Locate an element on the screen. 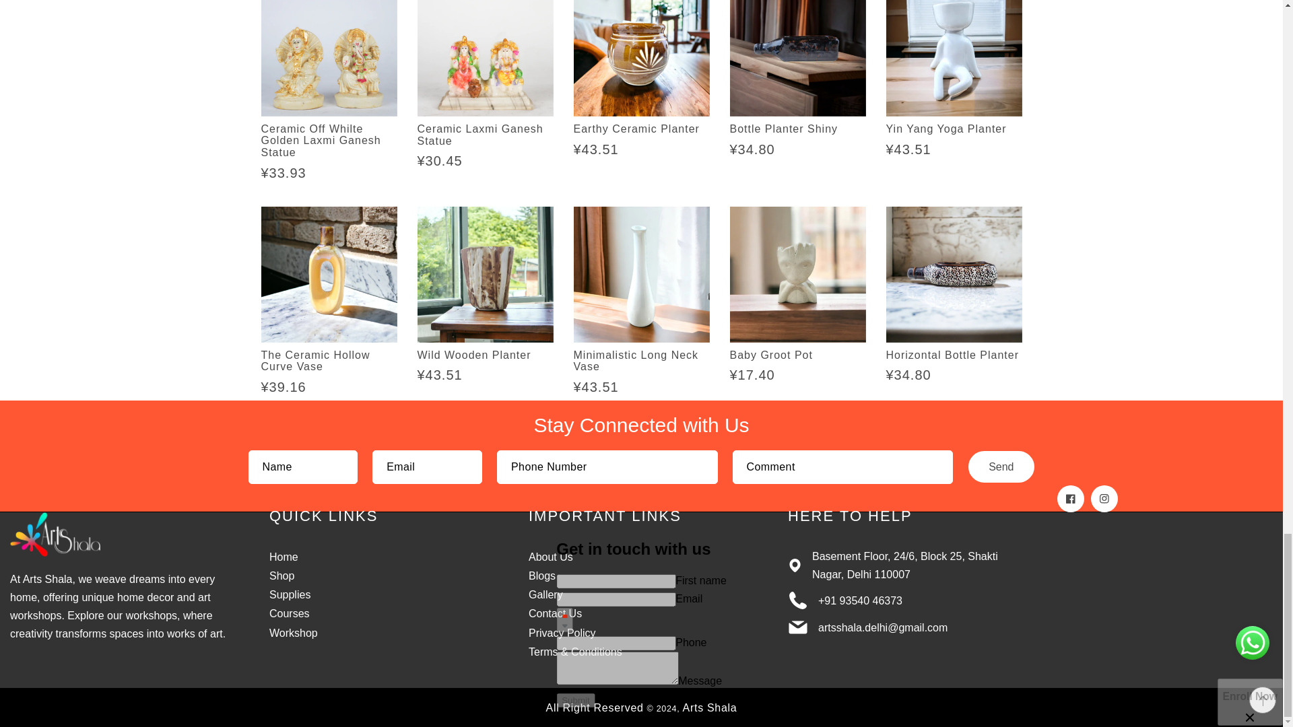  All products is located at coordinates (281, 576).